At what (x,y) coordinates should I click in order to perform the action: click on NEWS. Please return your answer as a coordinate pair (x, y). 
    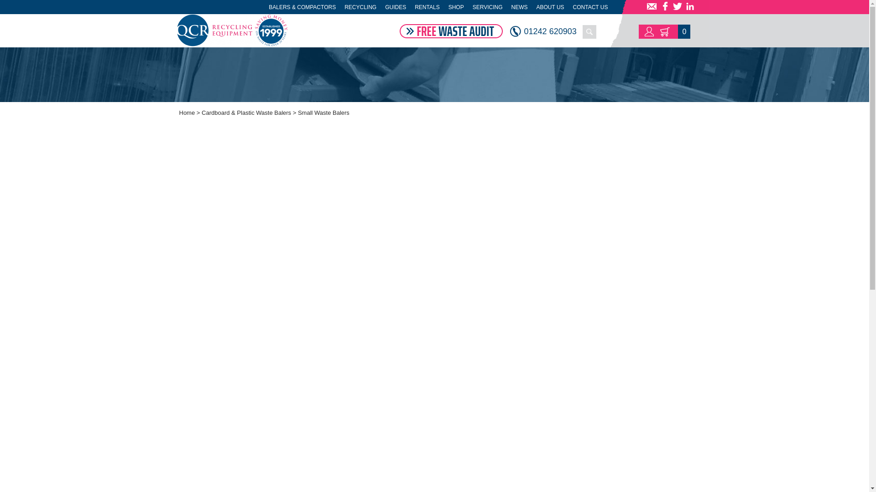
    Looking at the image, I should click on (519, 7).